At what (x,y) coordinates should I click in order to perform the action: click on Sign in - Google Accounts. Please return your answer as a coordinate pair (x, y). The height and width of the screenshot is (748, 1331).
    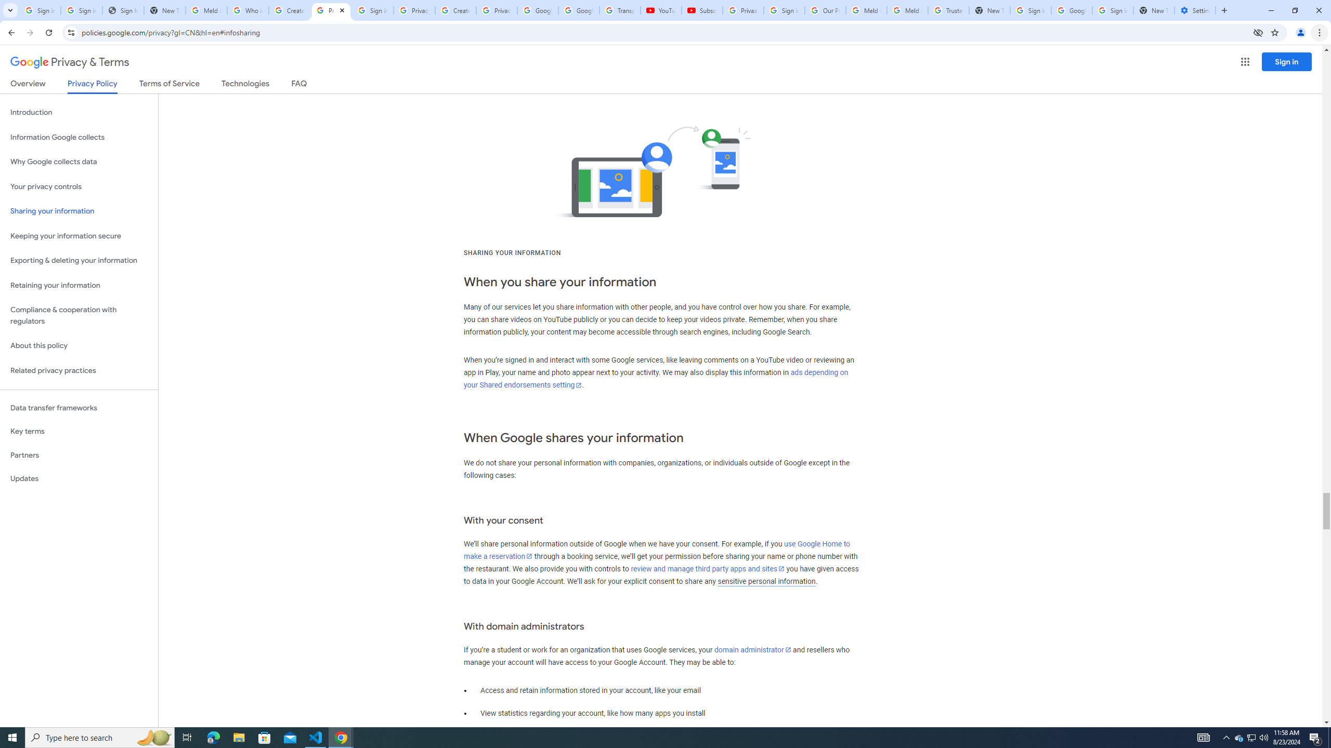
    Looking at the image, I should click on (1113, 10).